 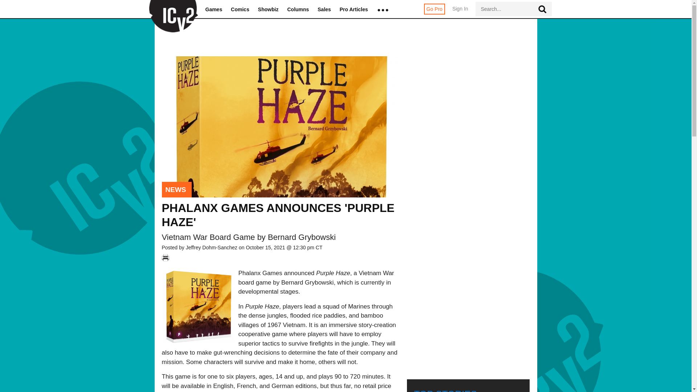 What do you see at coordinates (325, 10) in the screenshot?
I see `Sales` at bounding box center [325, 10].